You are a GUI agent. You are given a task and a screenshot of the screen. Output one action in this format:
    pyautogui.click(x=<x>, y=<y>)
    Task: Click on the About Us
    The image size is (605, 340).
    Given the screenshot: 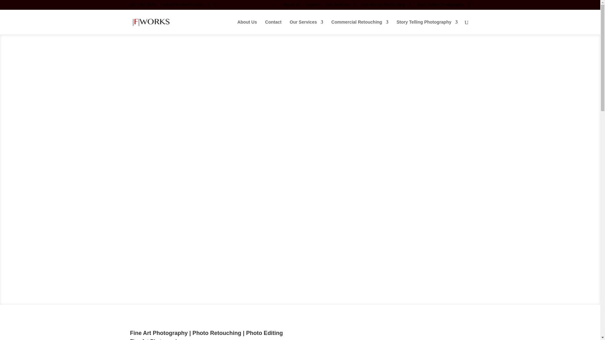 What is the action you would take?
    pyautogui.click(x=247, y=27)
    